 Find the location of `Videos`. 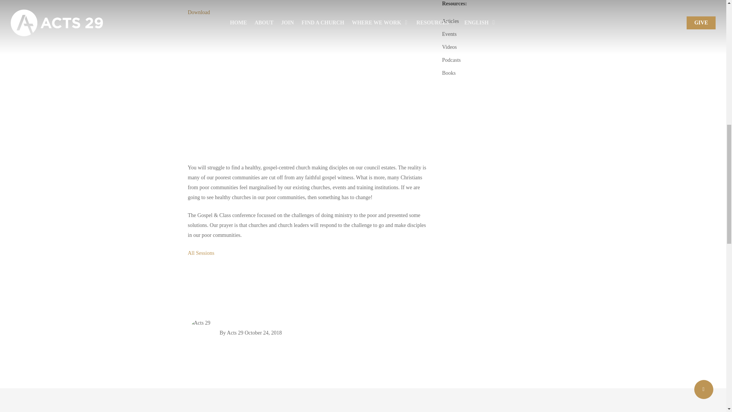

Videos is located at coordinates (490, 47).